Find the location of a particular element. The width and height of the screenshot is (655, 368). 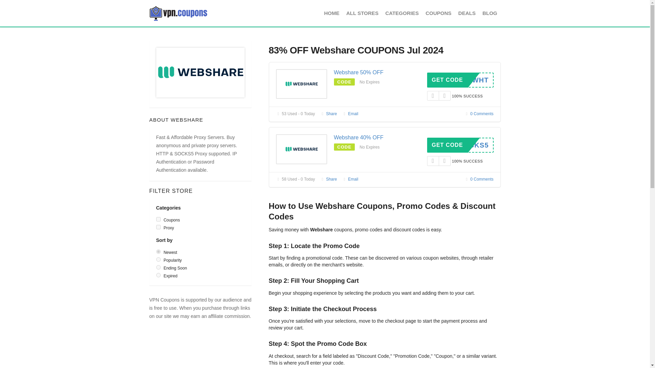

CATEGORIES is located at coordinates (402, 13).